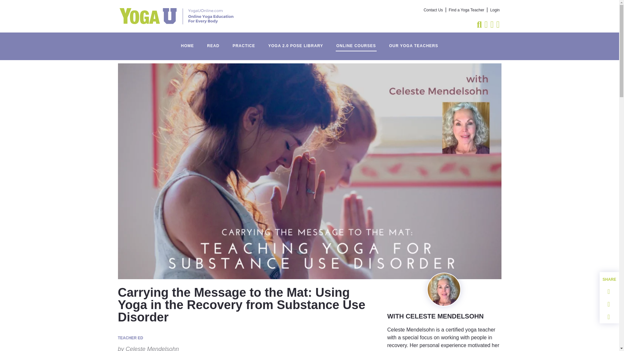  Describe the element at coordinates (435, 316) in the screenshot. I see `WITH CELESTE MENDELSOHN` at that location.